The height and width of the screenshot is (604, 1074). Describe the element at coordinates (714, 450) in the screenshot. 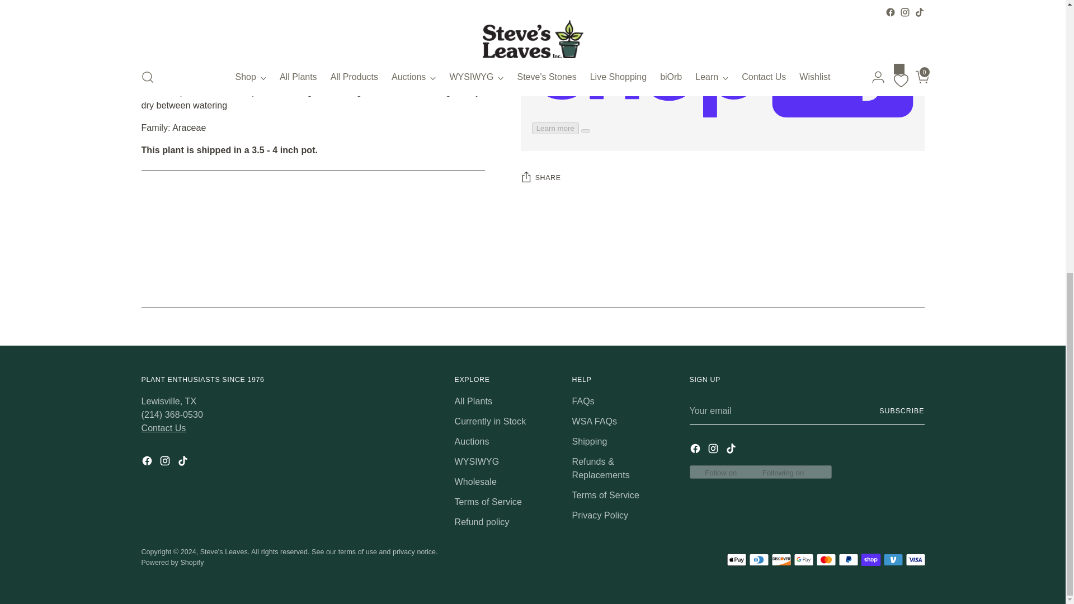

I see `Steve's Leaves on Instagram` at that location.